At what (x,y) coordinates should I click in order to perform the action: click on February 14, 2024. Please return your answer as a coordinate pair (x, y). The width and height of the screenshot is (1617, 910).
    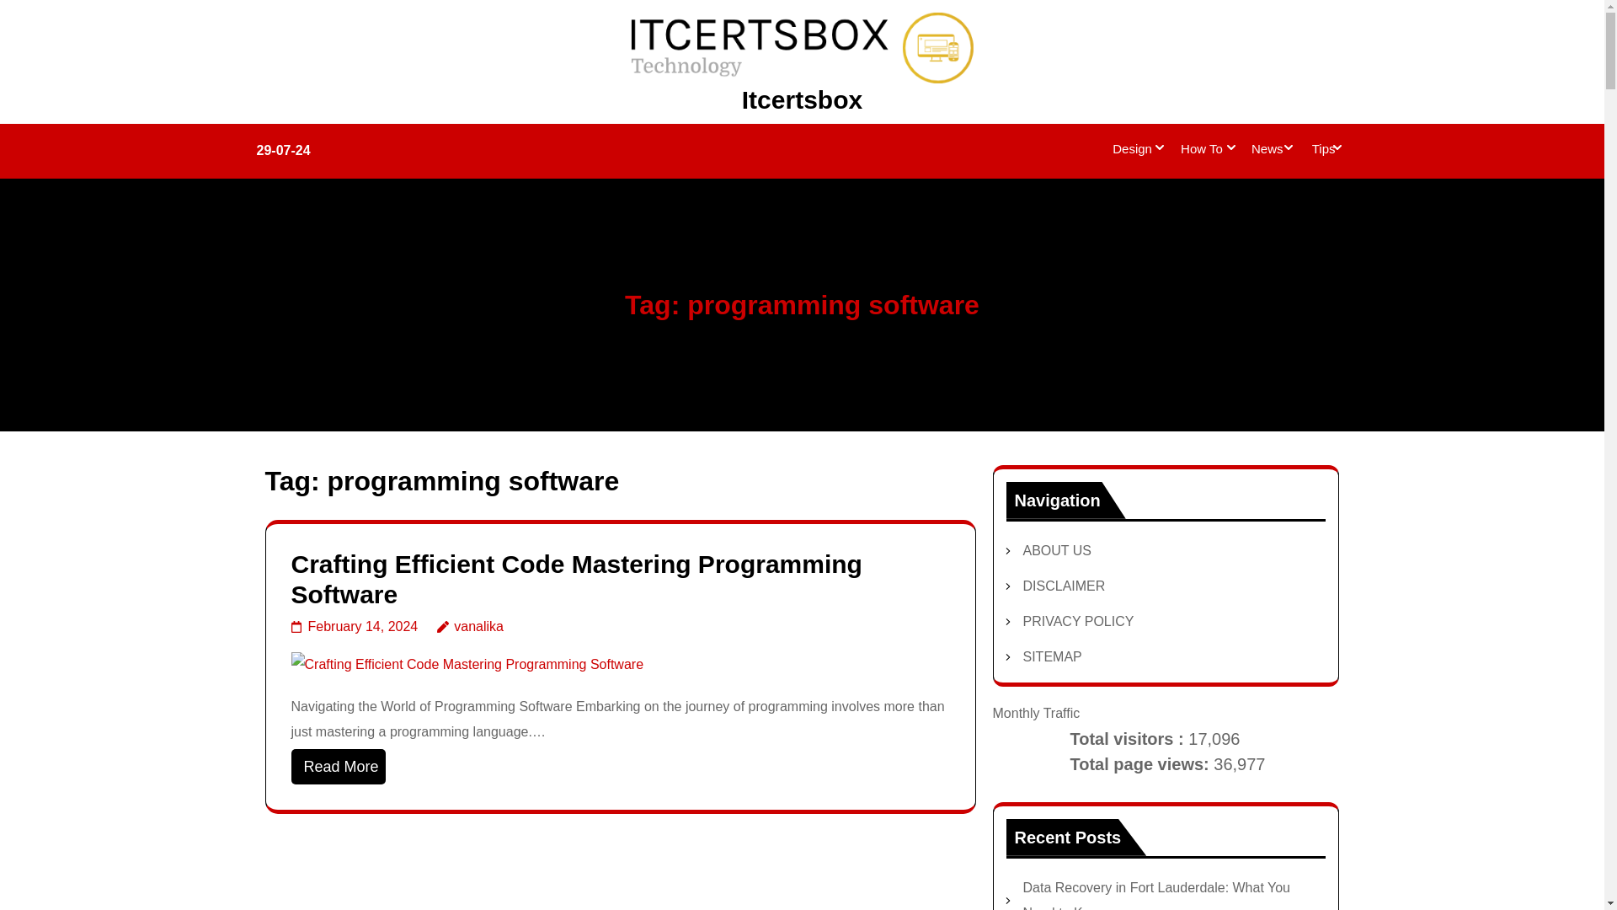
    Looking at the image, I should click on (355, 626).